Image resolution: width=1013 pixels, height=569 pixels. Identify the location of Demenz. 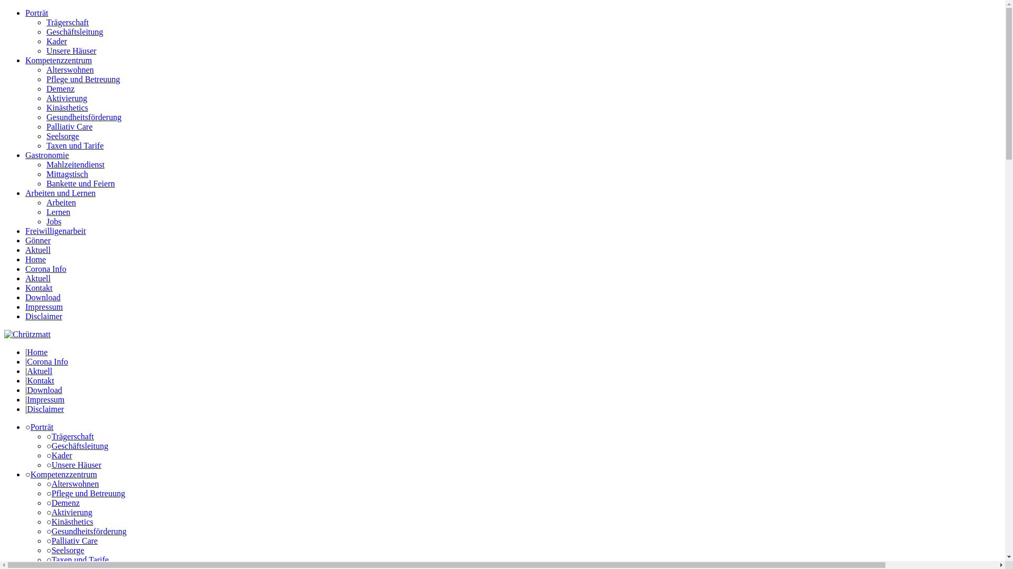
(65, 503).